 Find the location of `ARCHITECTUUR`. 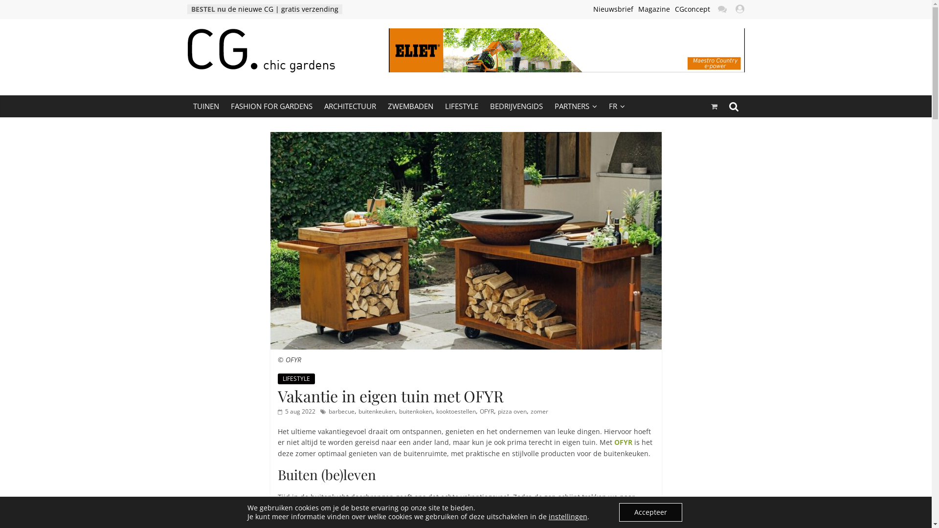

ARCHITECTUUR is located at coordinates (350, 106).